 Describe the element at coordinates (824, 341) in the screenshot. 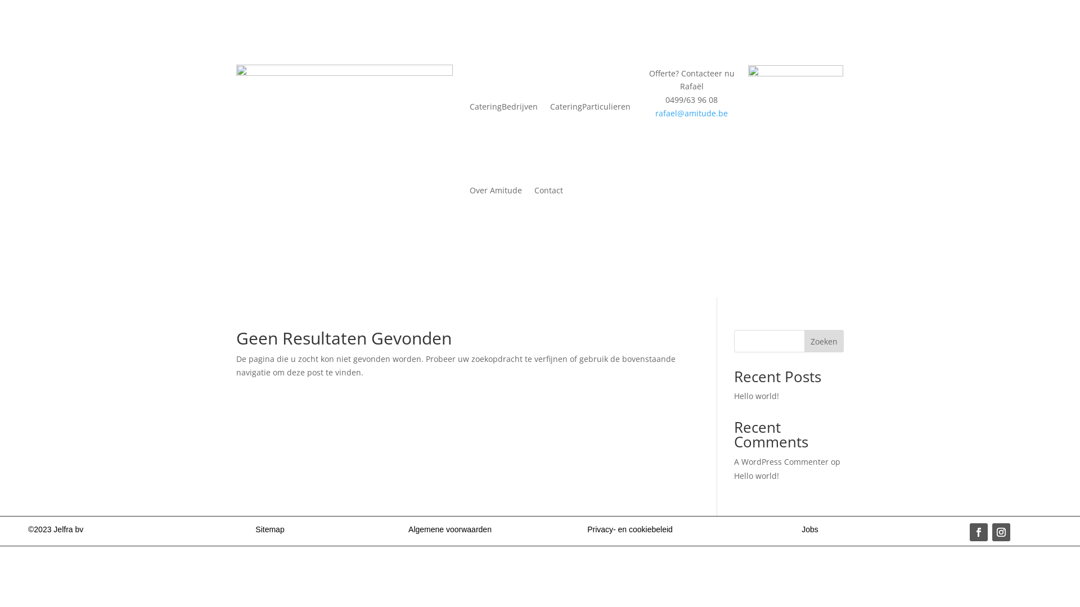

I see `Zoeken` at that location.